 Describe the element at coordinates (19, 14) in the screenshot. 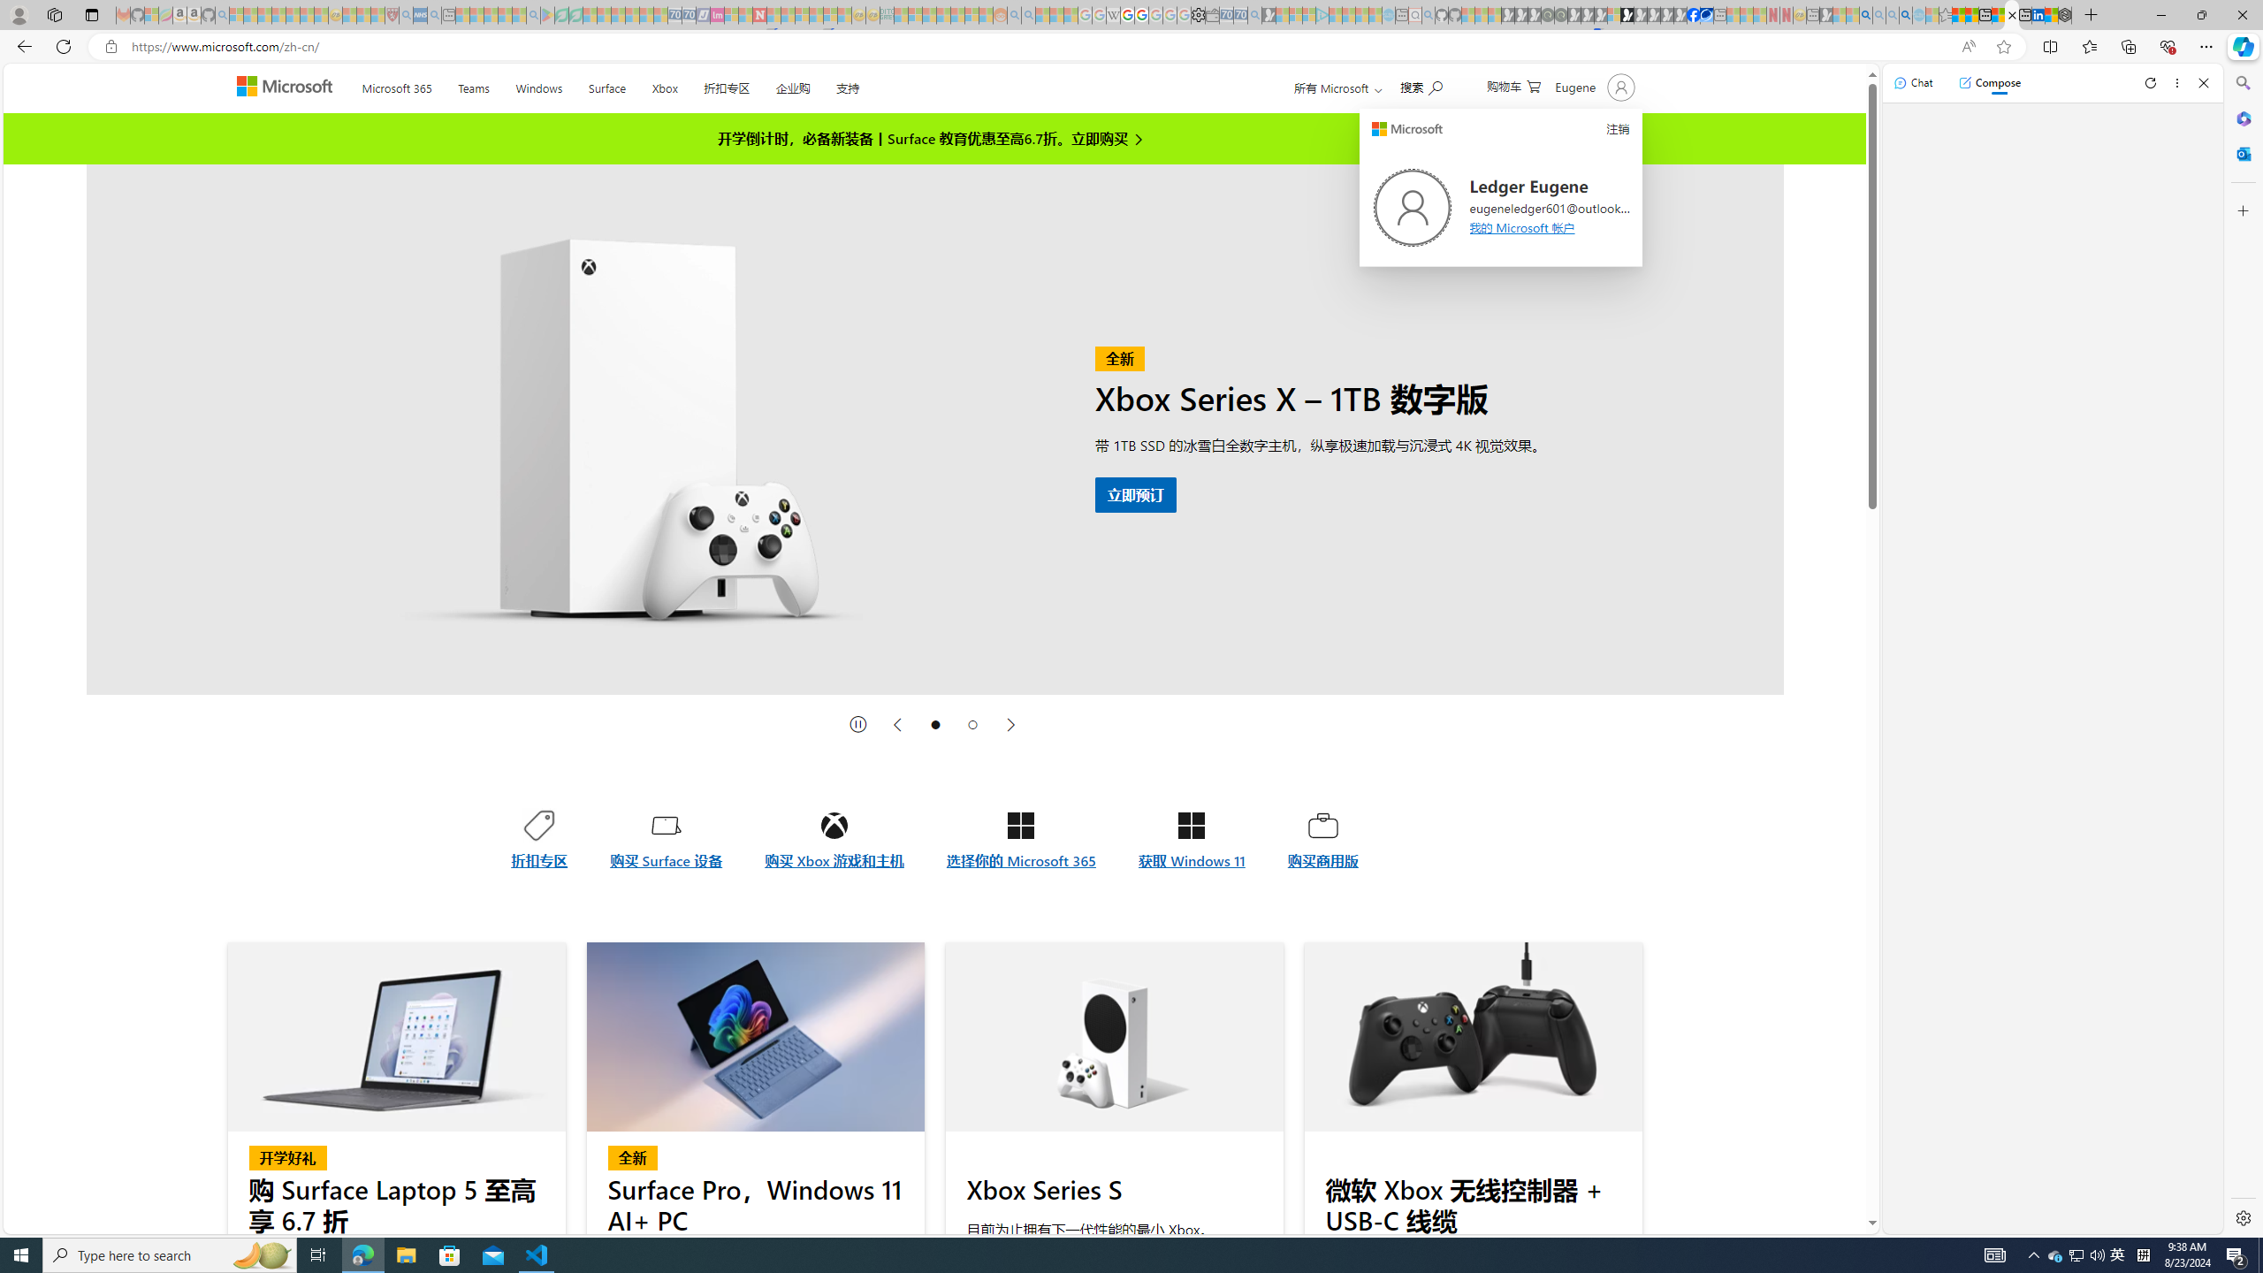

I see `Personal Profile` at that location.